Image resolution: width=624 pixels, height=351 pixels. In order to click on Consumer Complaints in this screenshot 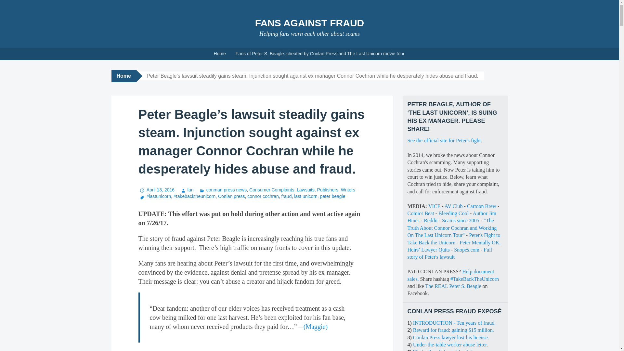, I will do `click(272, 189)`.